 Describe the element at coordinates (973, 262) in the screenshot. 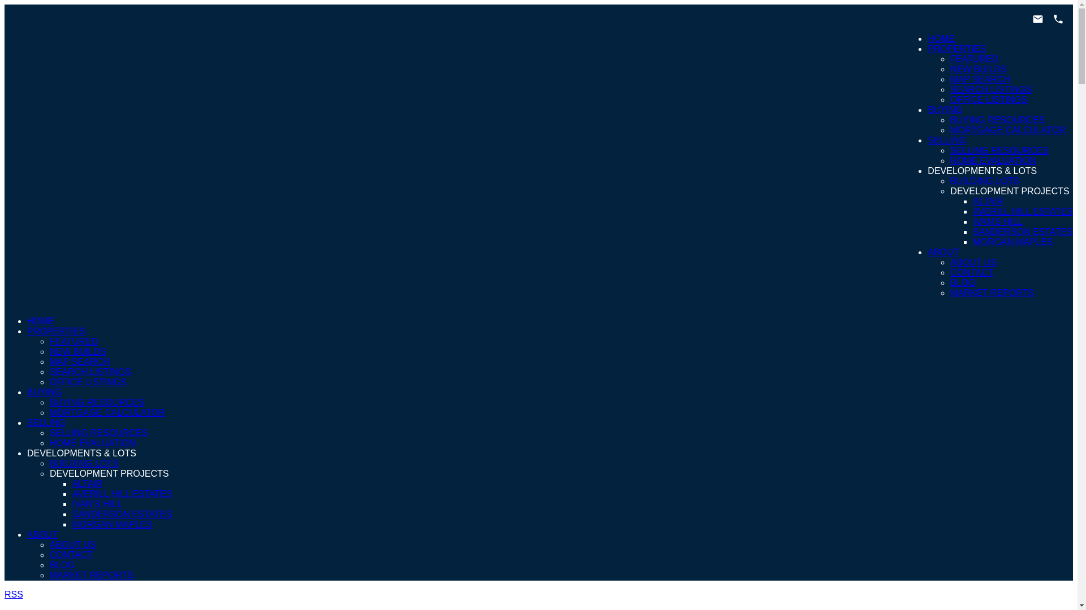

I see `ABOUT US` at that location.